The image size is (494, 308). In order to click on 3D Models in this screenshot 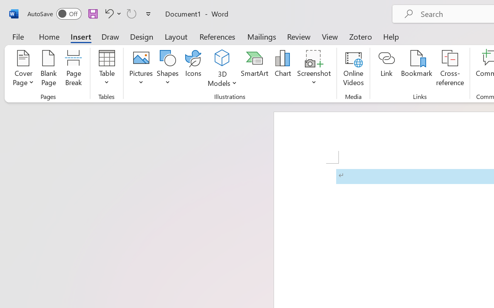, I will do `click(222, 69)`.